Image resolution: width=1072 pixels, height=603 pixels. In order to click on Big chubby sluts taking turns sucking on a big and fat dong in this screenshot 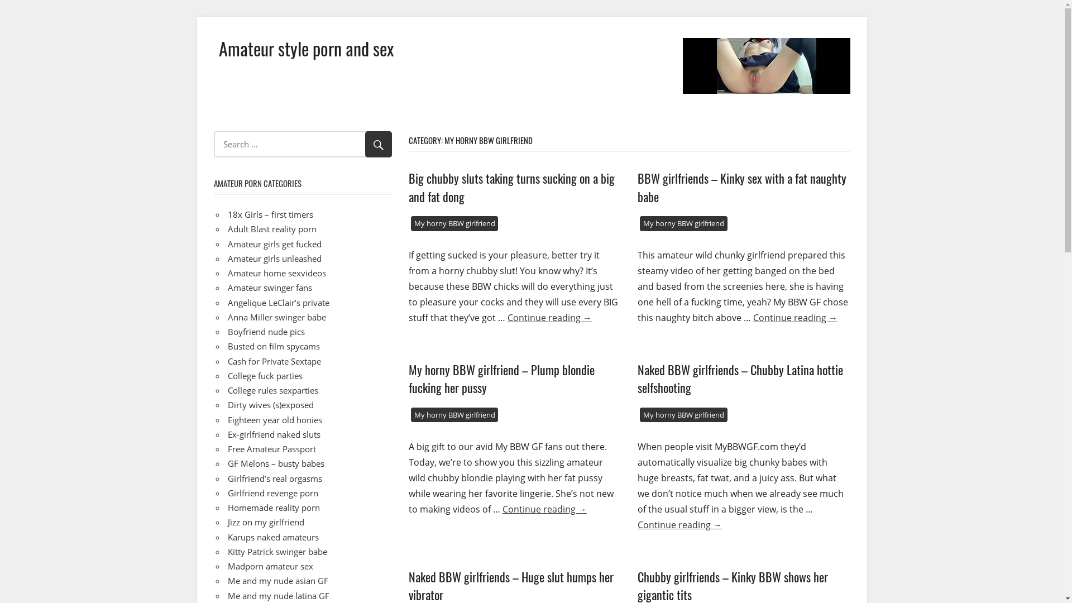, I will do `click(511, 187)`.